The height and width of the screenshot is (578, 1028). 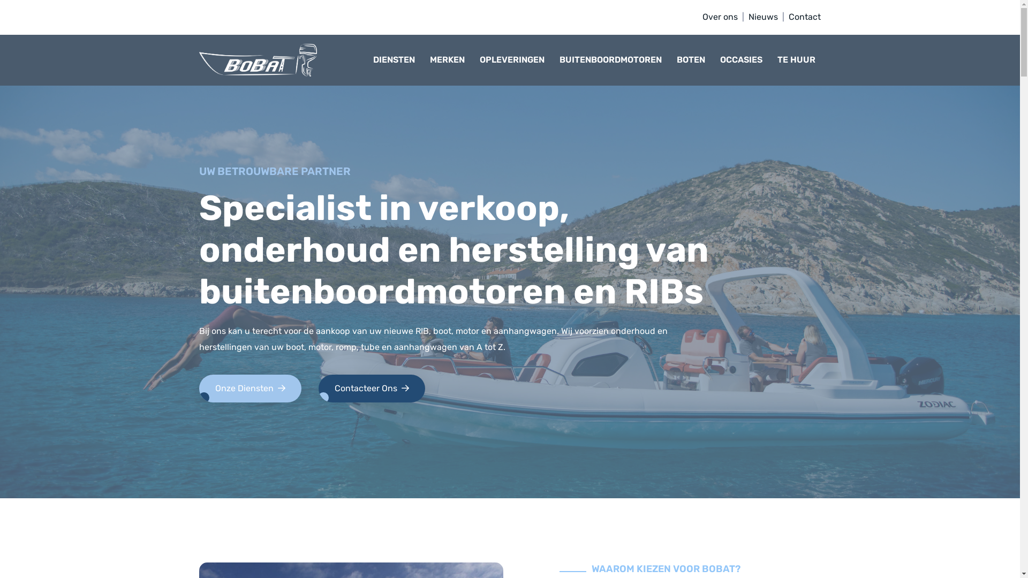 I want to click on Nieuws, so click(x=764, y=17).